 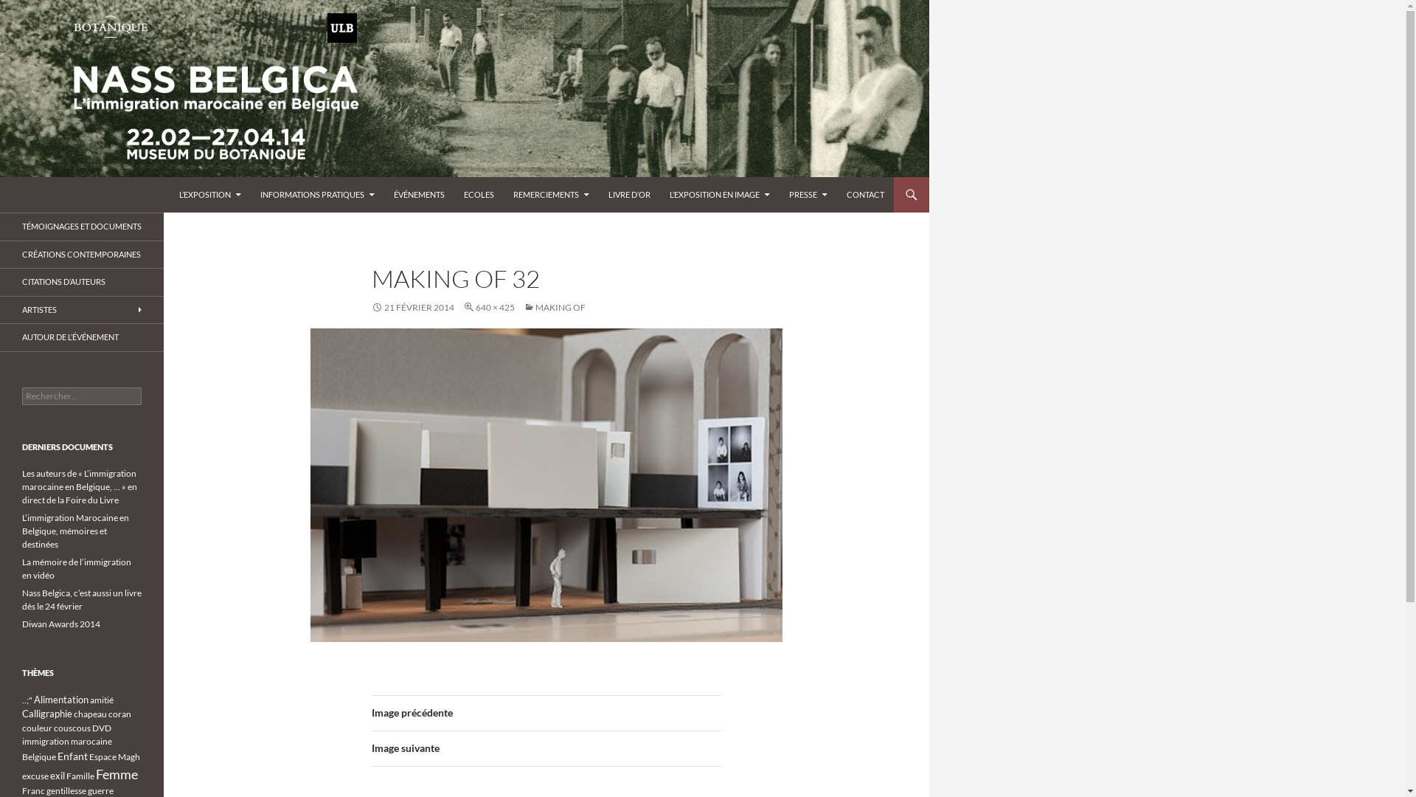 What do you see at coordinates (34, 791) in the screenshot?
I see `Franc` at bounding box center [34, 791].